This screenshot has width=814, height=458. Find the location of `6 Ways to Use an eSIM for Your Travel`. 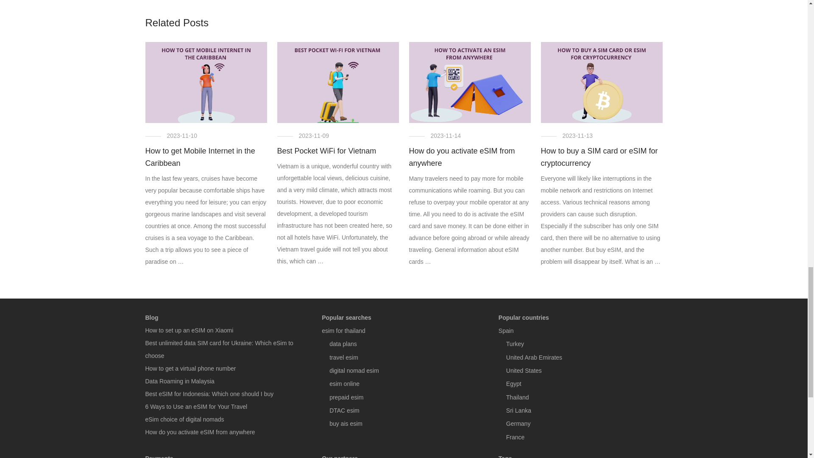

6 Ways to Use an eSIM for Your Travel is located at coordinates (196, 406).